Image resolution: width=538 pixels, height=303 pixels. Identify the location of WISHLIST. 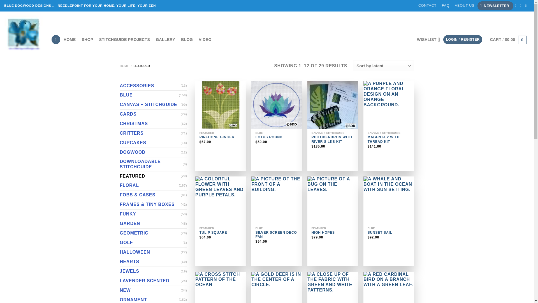
(428, 39).